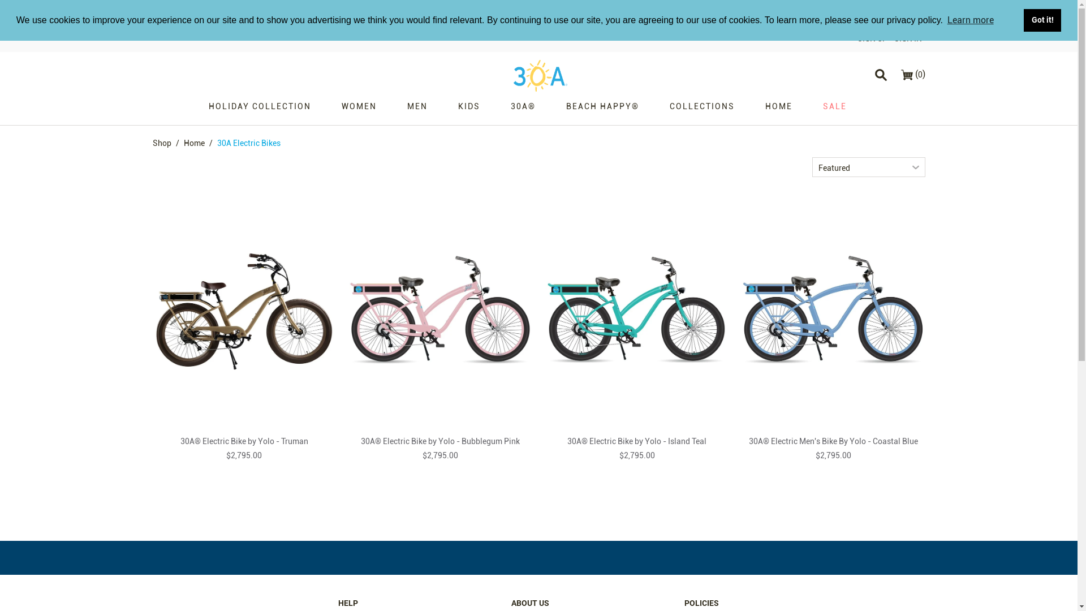  What do you see at coordinates (835, 112) in the screenshot?
I see `SALE` at bounding box center [835, 112].